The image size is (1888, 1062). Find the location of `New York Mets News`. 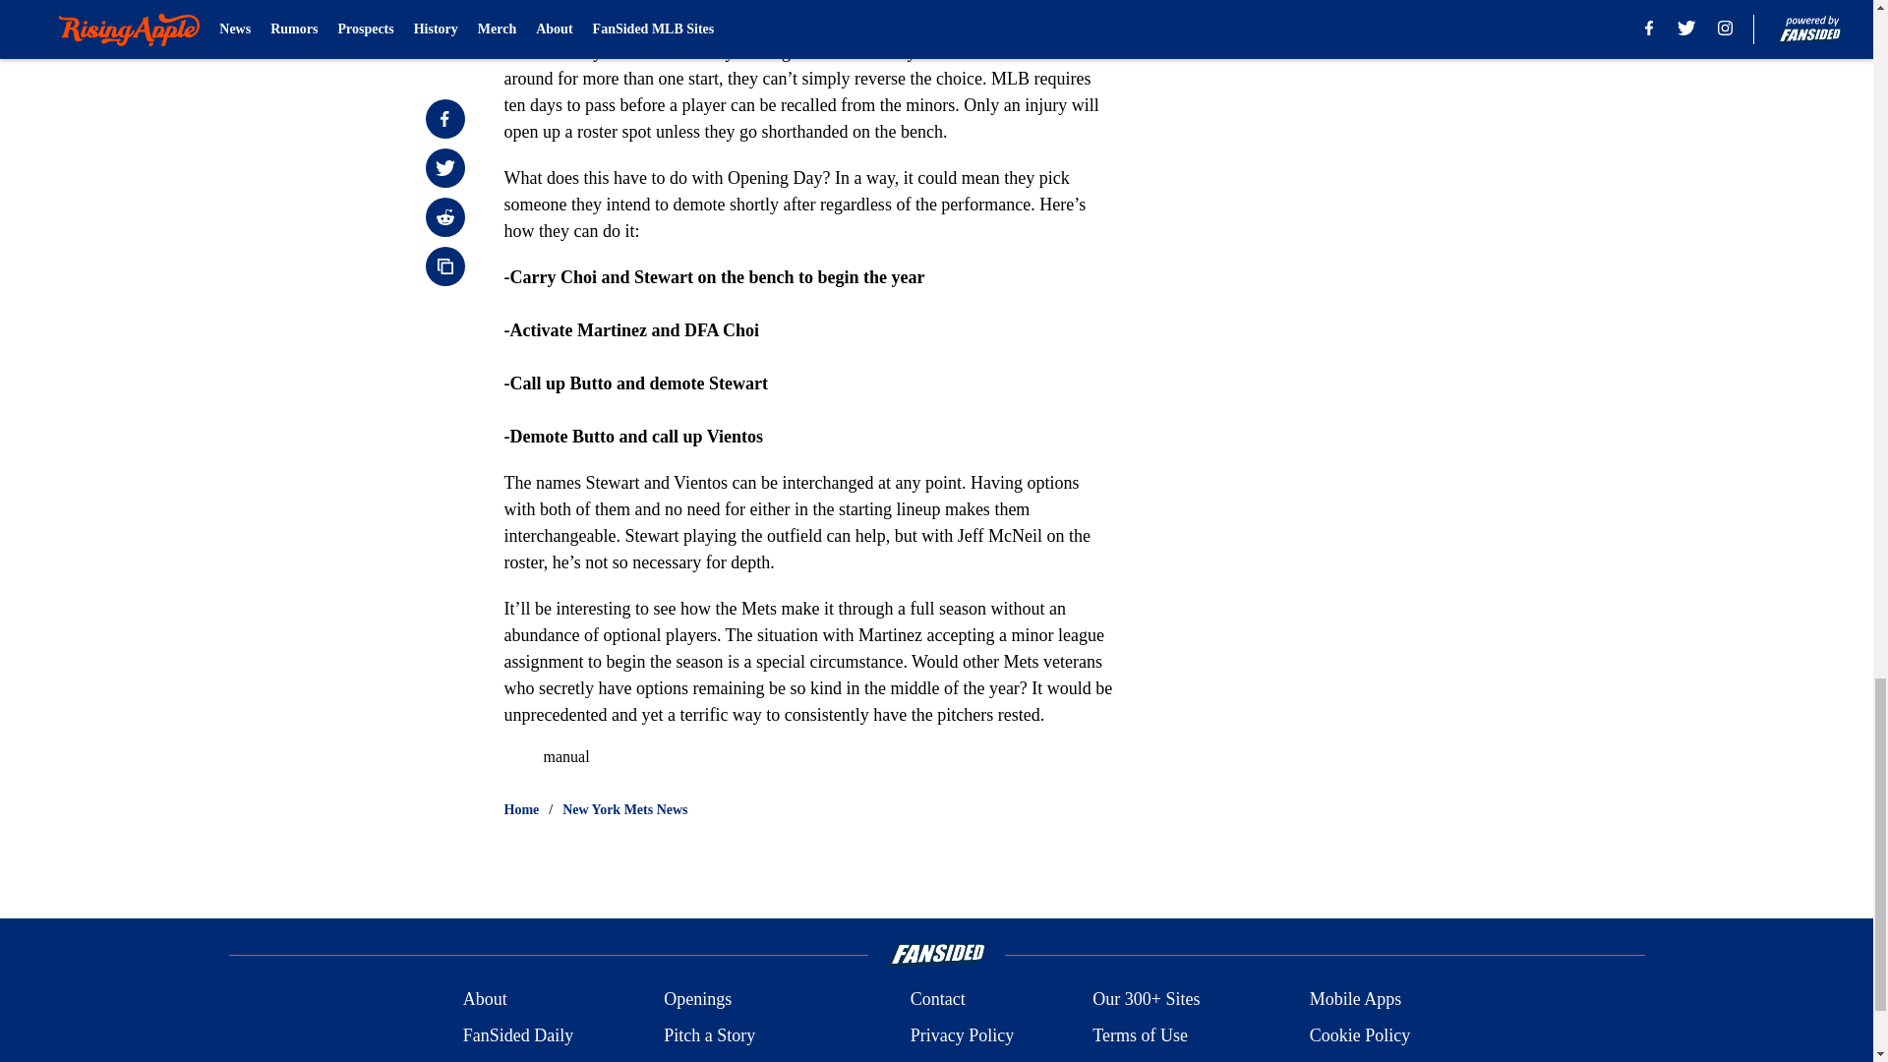

New York Mets News is located at coordinates (624, 810).